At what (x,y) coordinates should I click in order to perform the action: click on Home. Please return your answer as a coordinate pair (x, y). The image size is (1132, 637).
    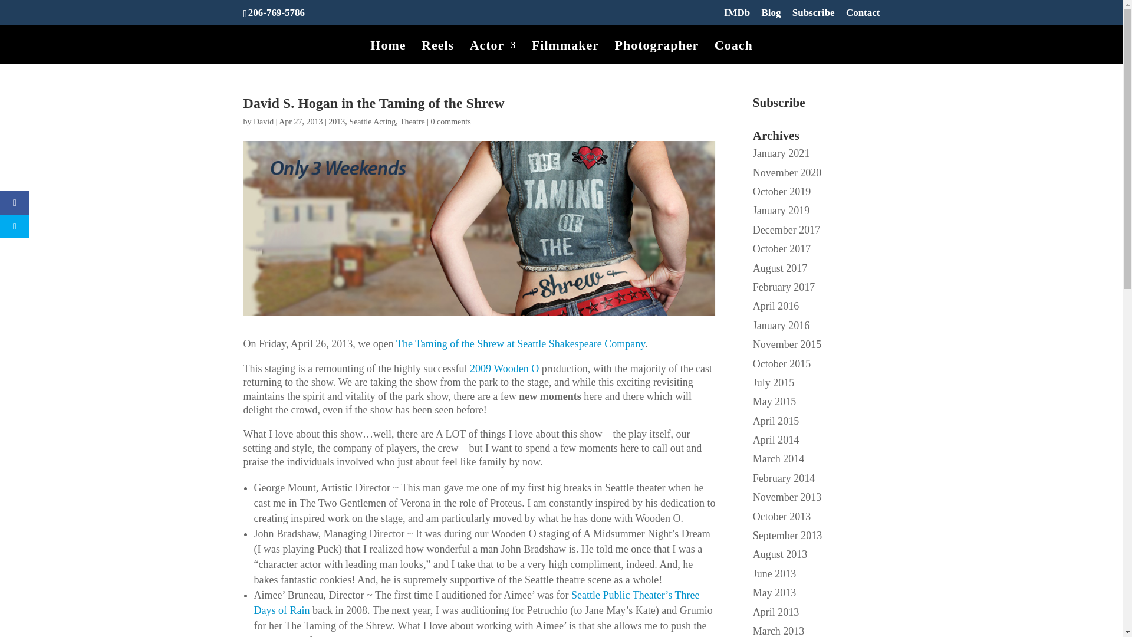
    Looking at the image, I should click on (387, 52).